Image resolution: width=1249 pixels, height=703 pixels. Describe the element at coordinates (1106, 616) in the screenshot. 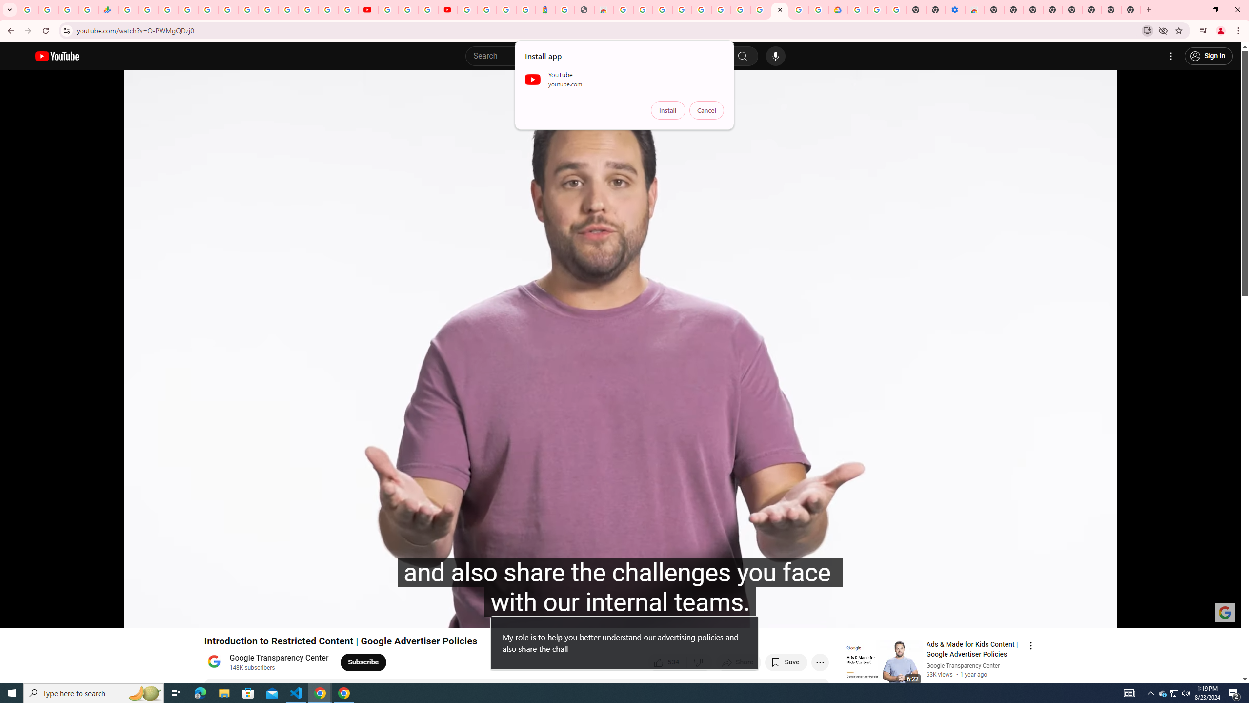

I see `Autoplay is on` at that location.